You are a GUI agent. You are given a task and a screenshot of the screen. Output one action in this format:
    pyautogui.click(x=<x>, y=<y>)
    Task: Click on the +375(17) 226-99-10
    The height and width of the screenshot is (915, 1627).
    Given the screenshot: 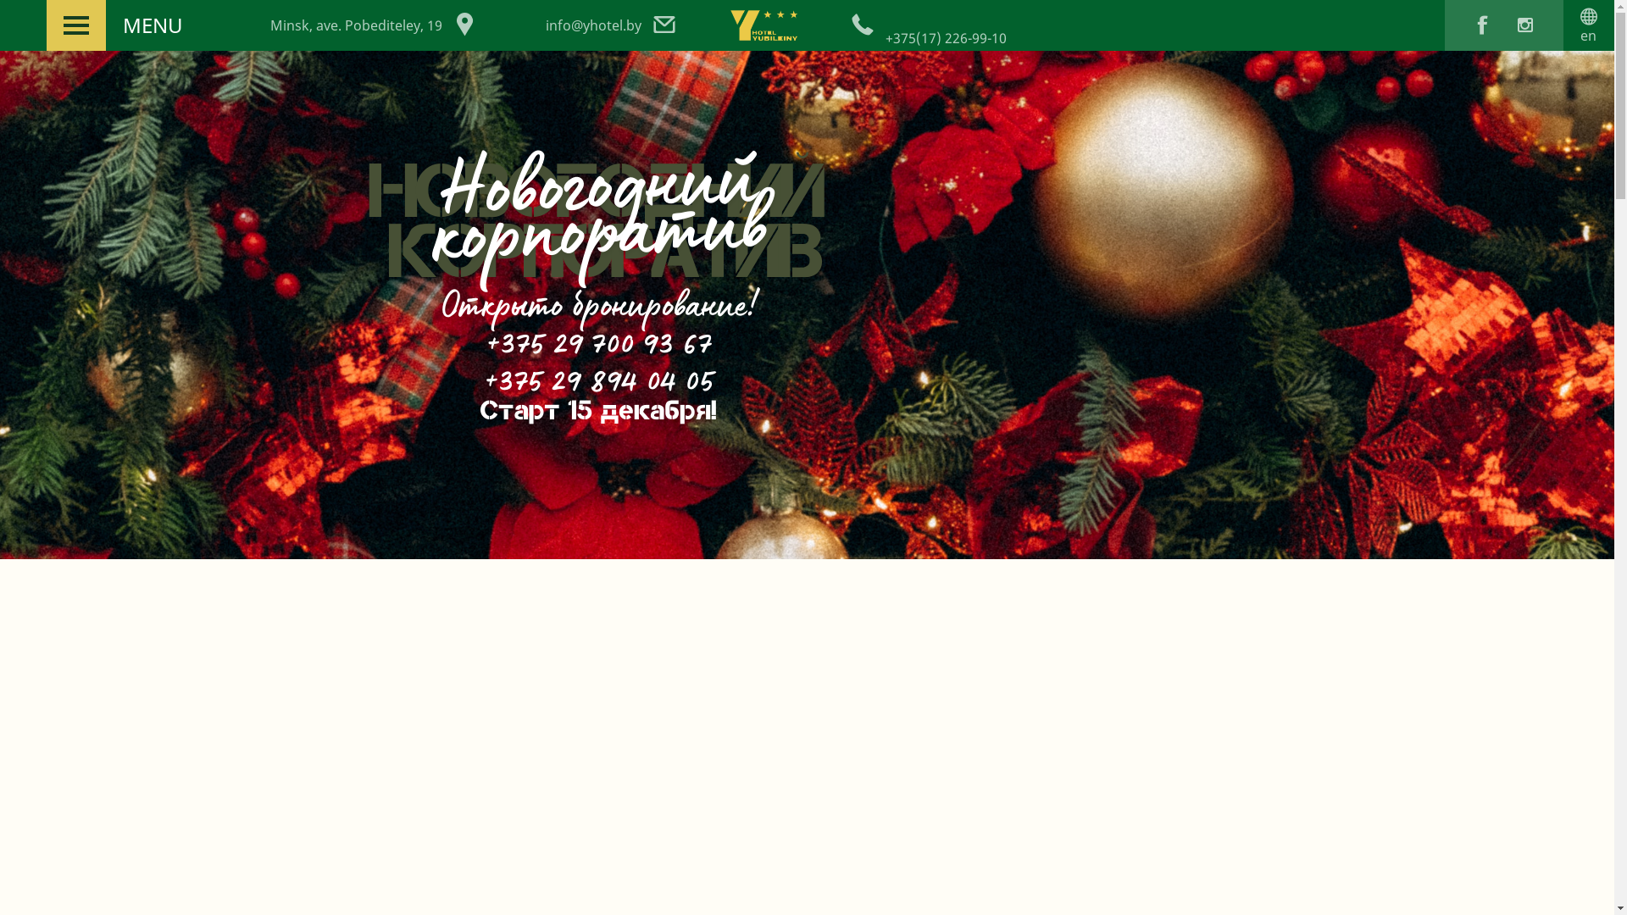 What is the action you would take?
    pyautogui.click(x=946, y=38)
    